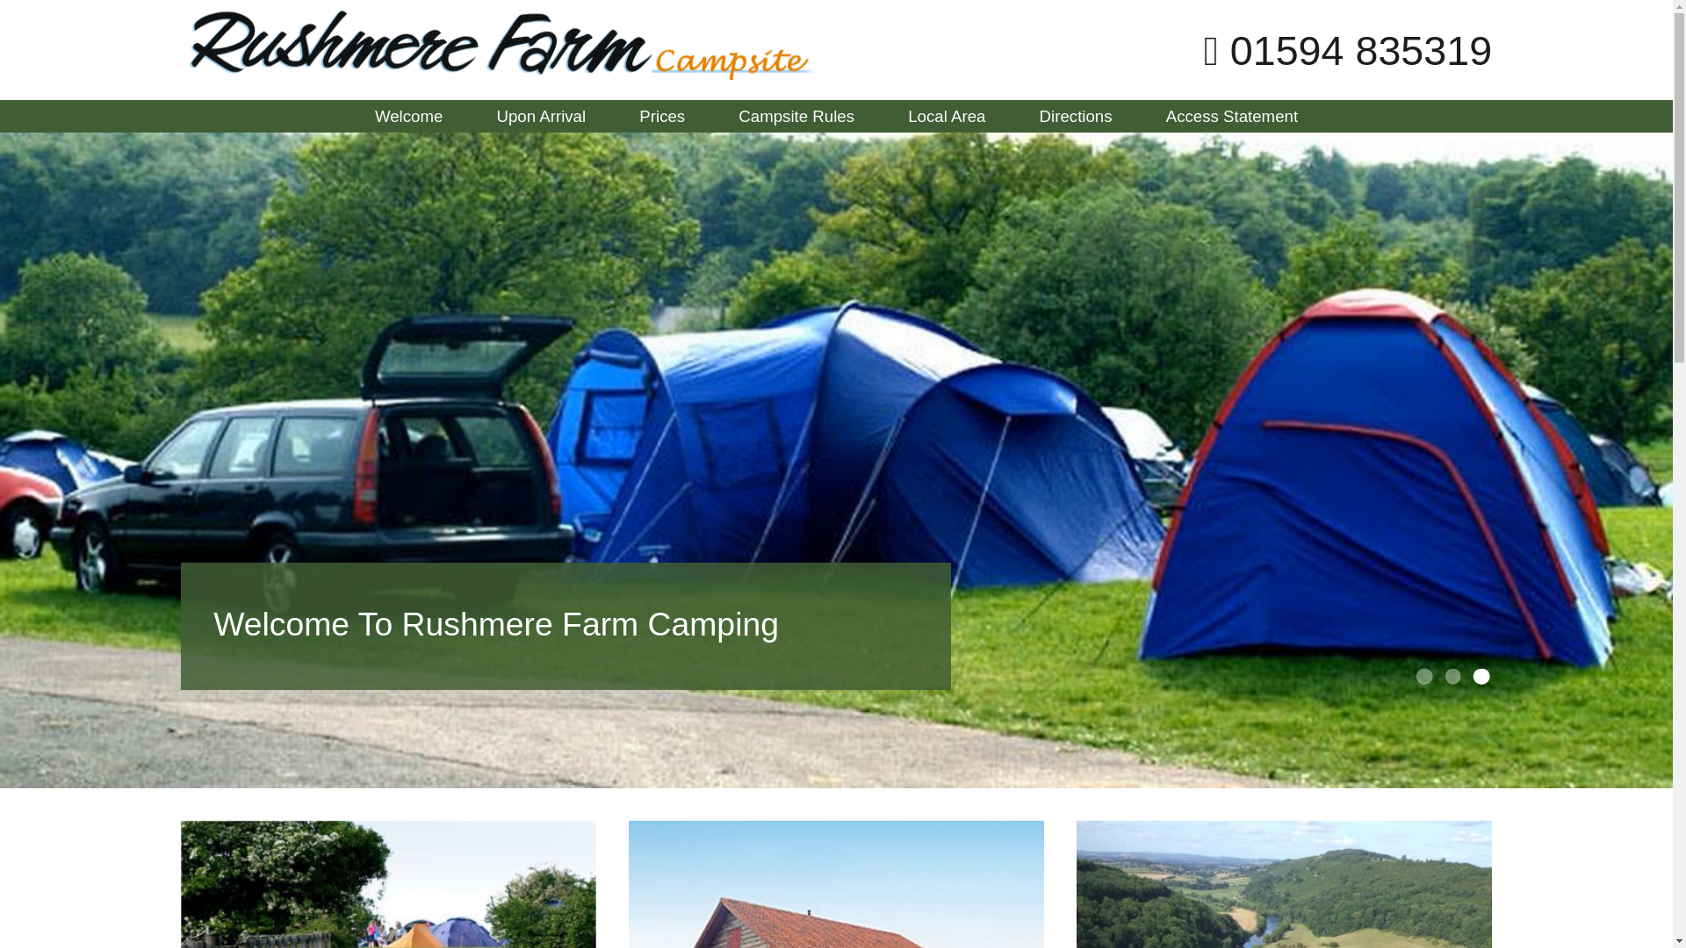 The height and width of the screenshot is (948, 1686). Describe the element at coordinates (542, 116) in the screenshot. I see `Upon Arrival` at that location.